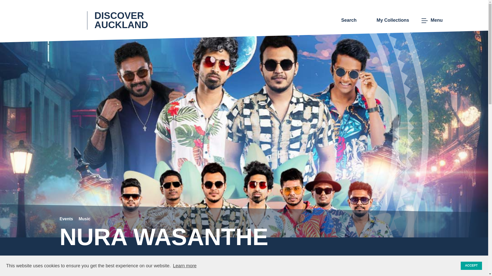 Image resolution: width=492 pixels, height=276 pixels. I want to click on Music, so click(84, 219).